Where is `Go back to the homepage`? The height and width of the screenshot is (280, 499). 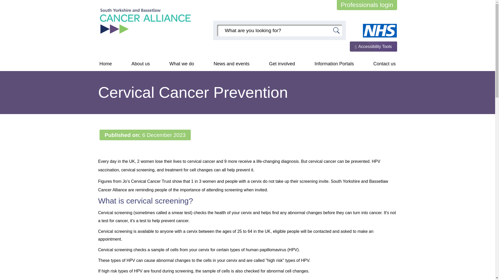 Go back to the homepage is located at coordinates (146, 21).